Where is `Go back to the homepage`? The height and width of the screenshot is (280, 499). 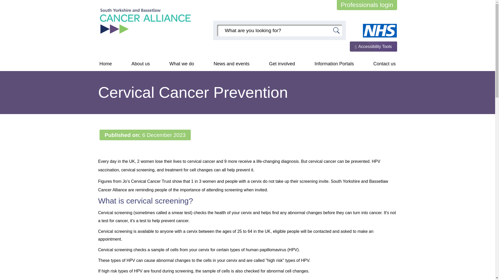 Go back to the homepage is located at coordinates (146, 21).